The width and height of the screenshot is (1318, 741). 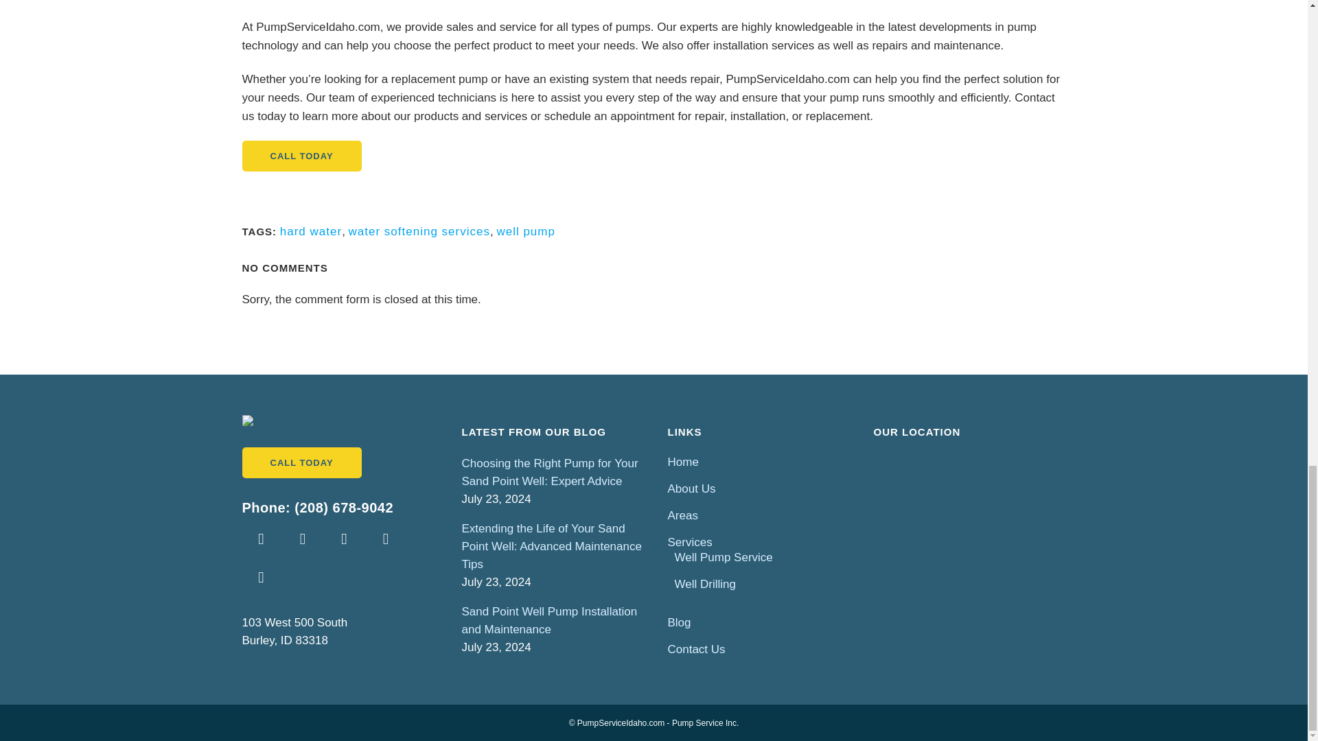 I want to click on CALL TODAY, so click(x=301, y=156).